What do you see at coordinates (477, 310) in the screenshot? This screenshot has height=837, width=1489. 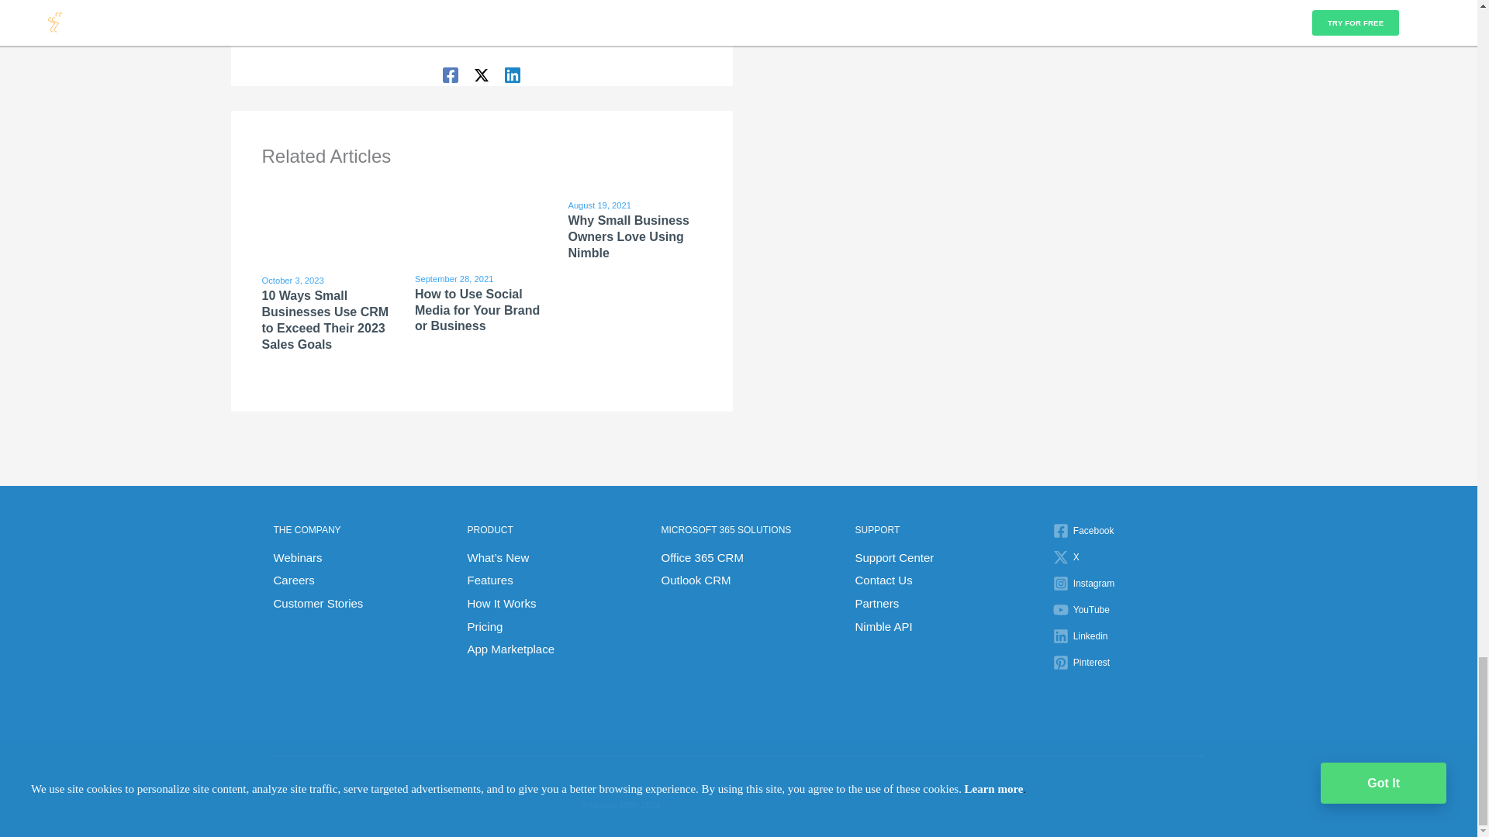 I see `How to Use Social Media for Your Brand or Business` at bounding box center [477, 310].